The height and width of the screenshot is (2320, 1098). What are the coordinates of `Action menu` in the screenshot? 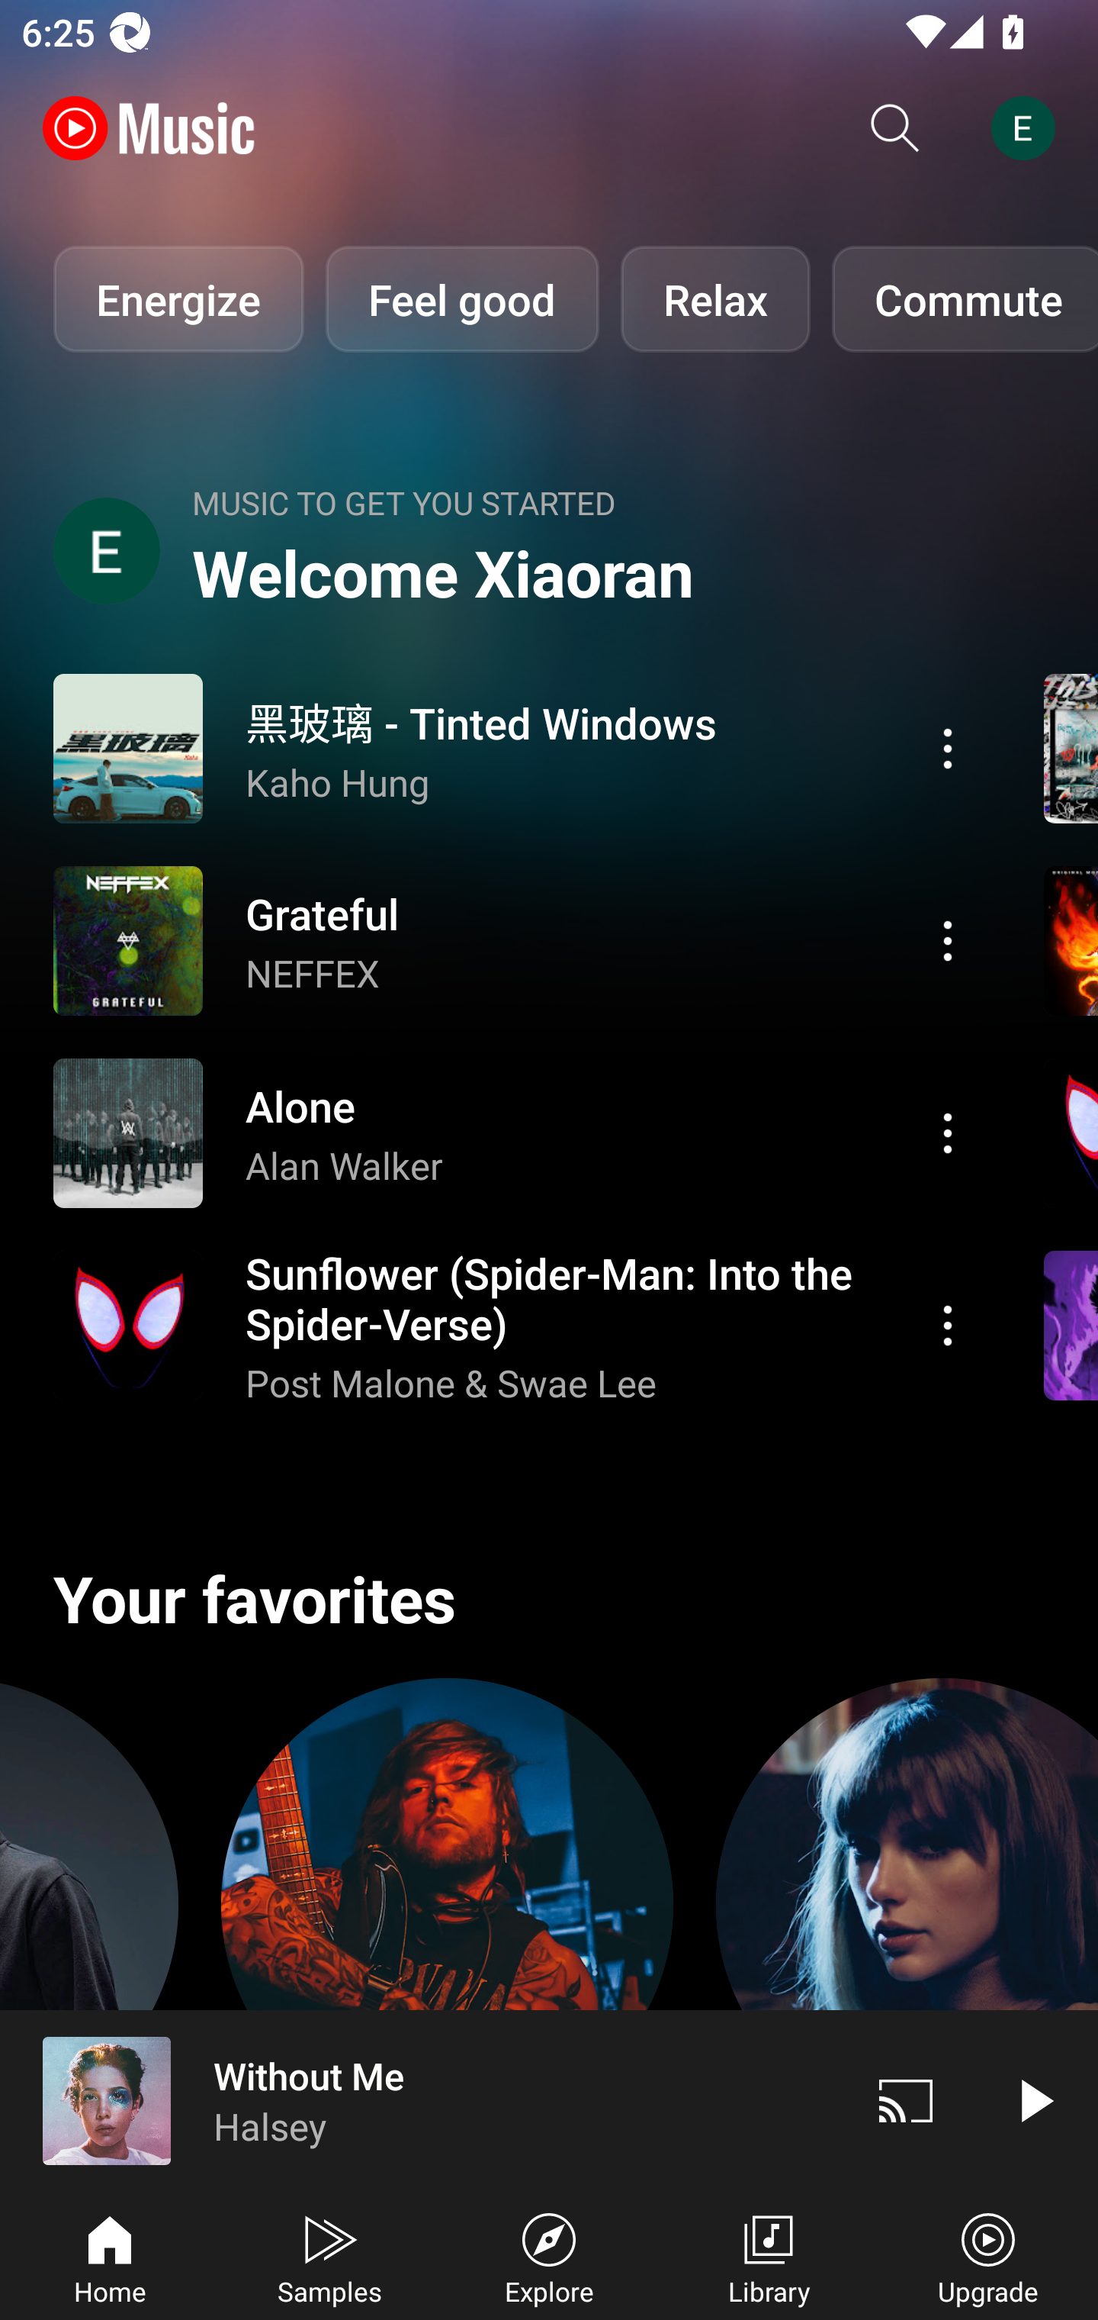 It's located at (948, 748).